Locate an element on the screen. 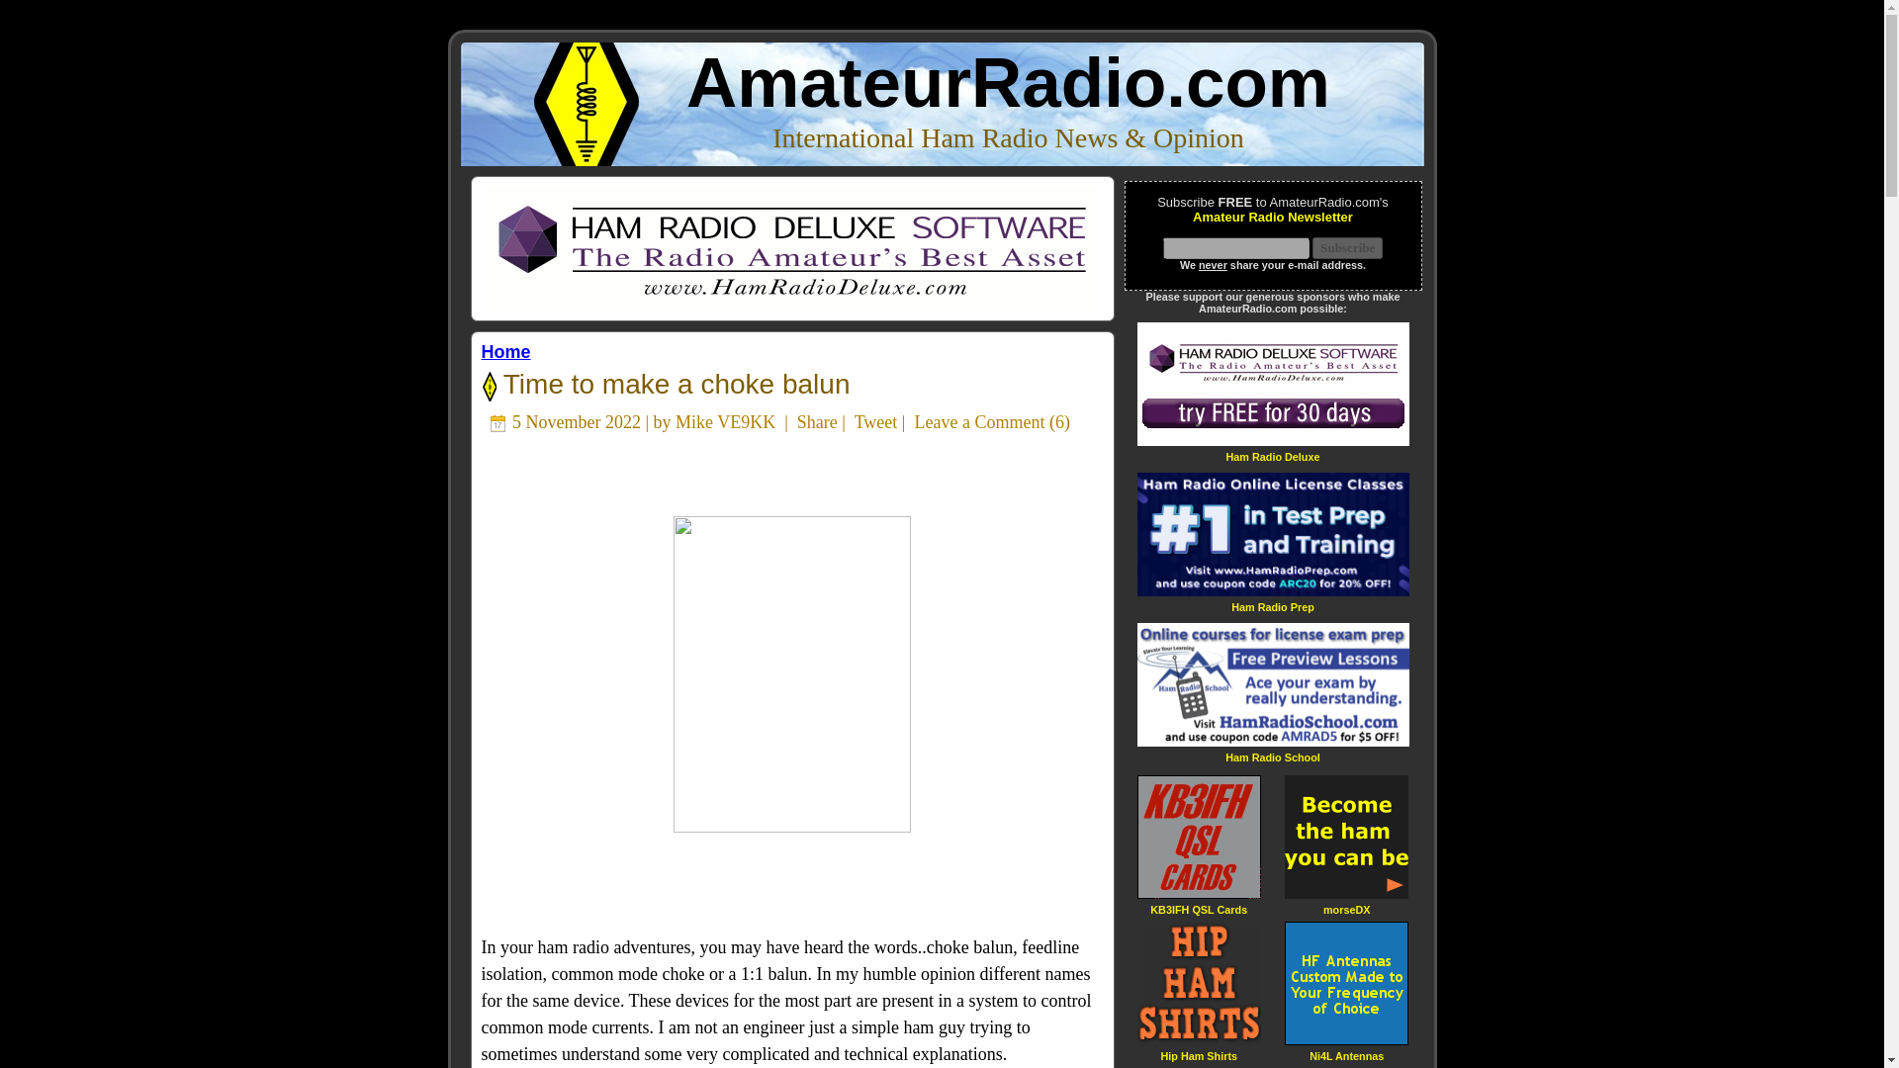  Ham Radio Prep is located at coordinates (1272, 606).